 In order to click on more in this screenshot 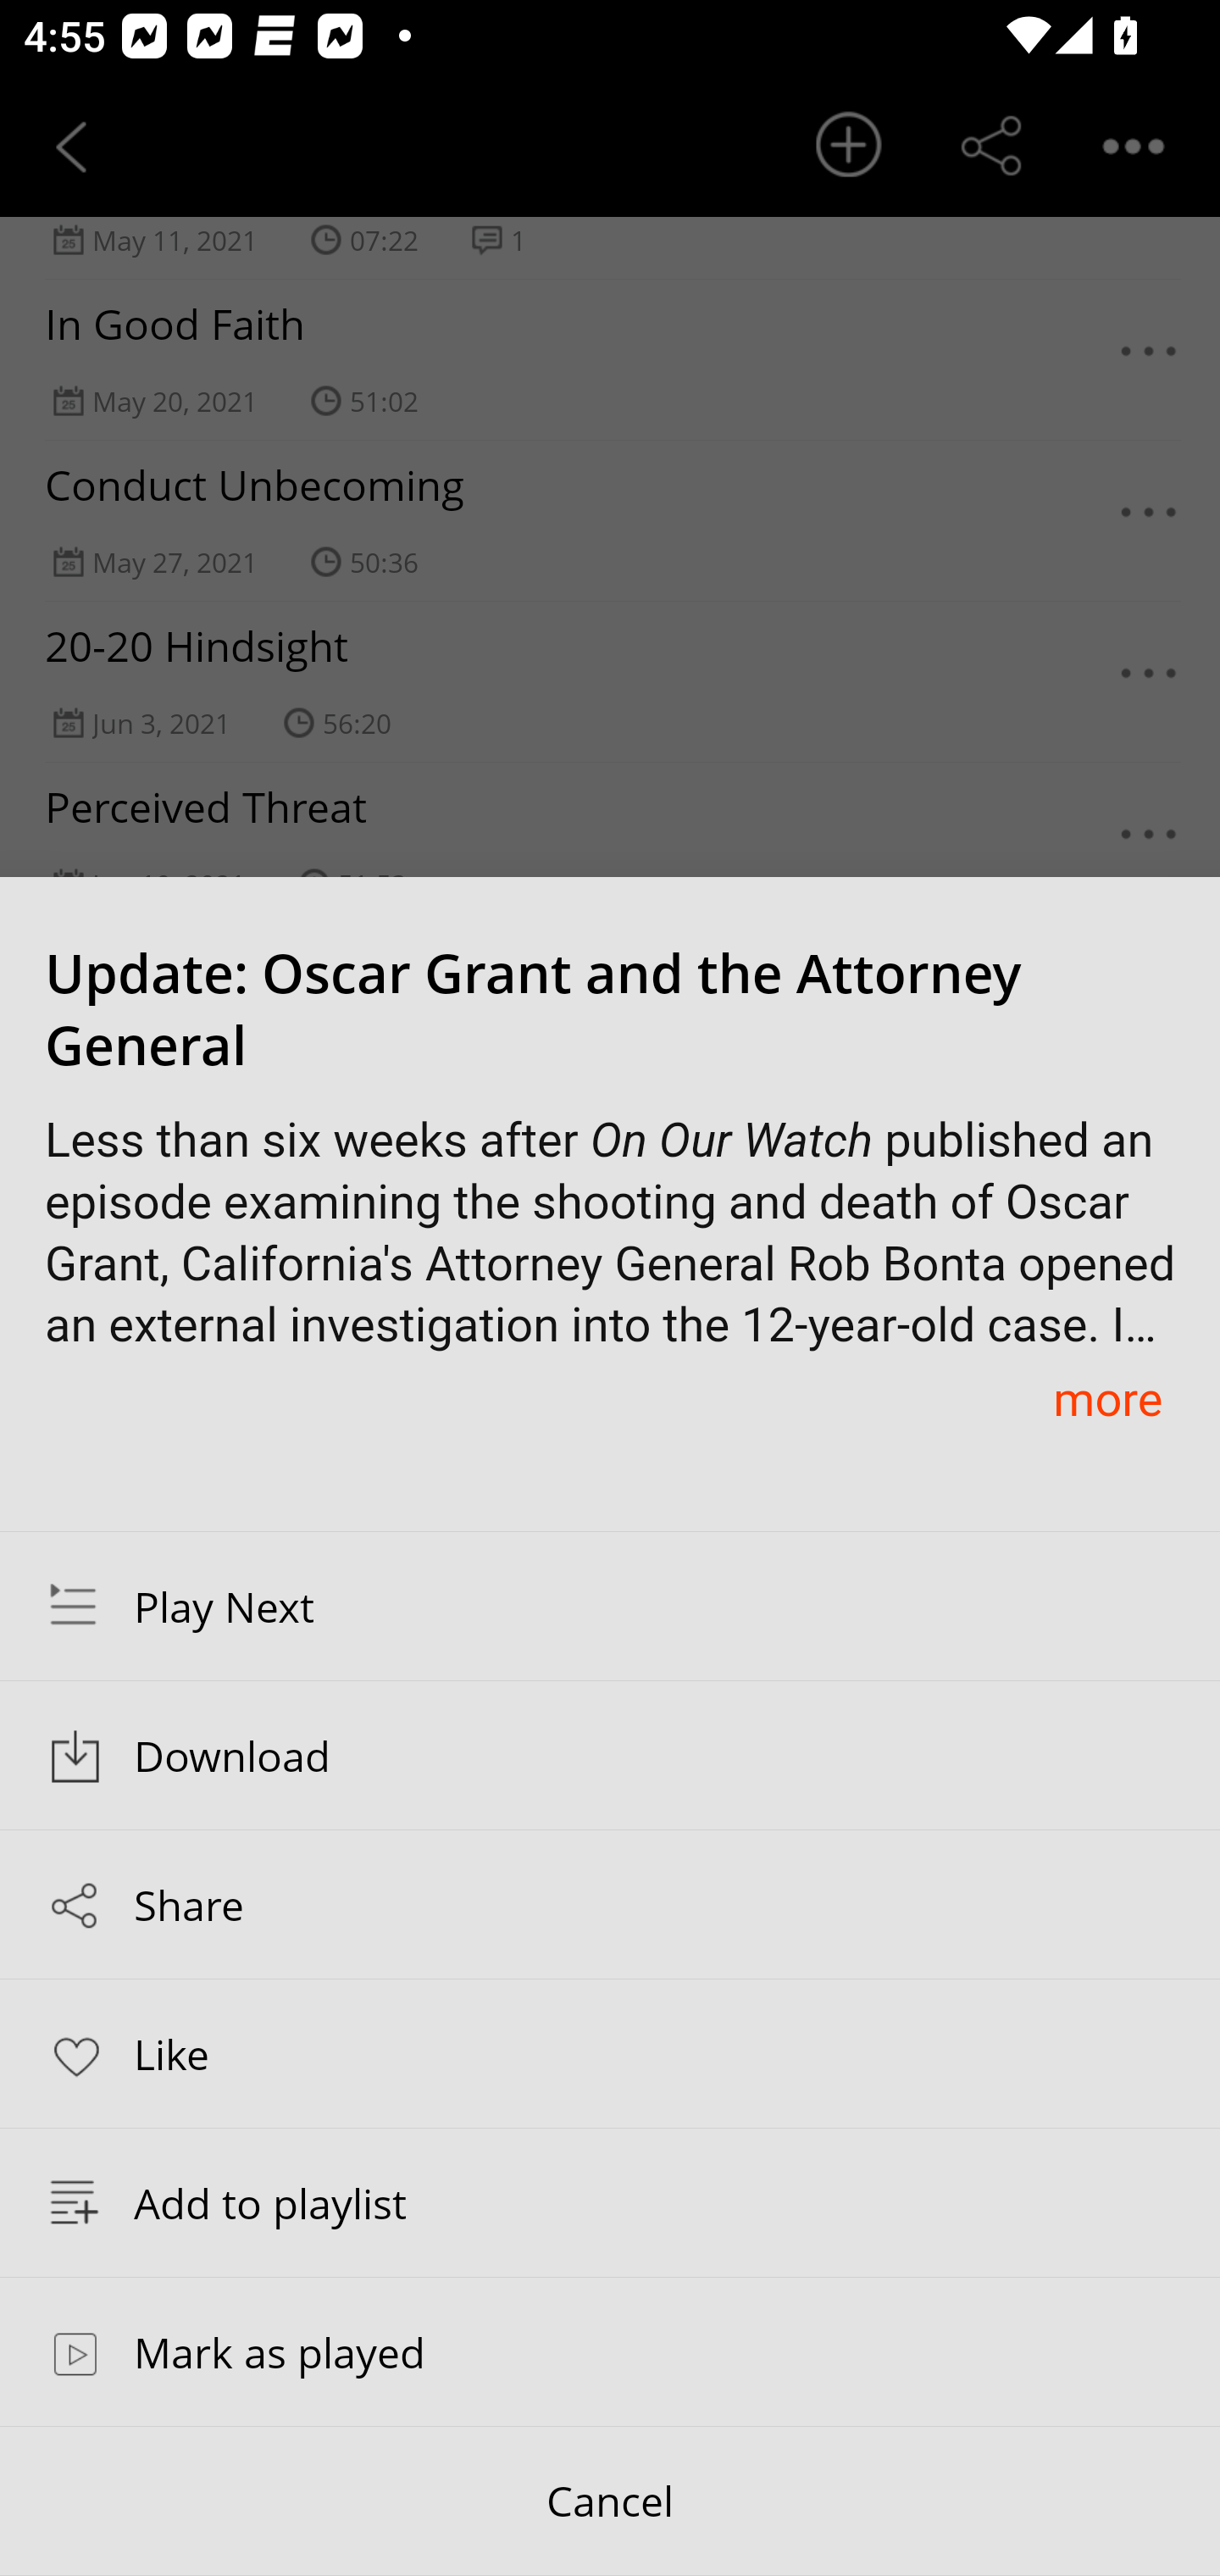, I will do `click(1107, 1398)`.